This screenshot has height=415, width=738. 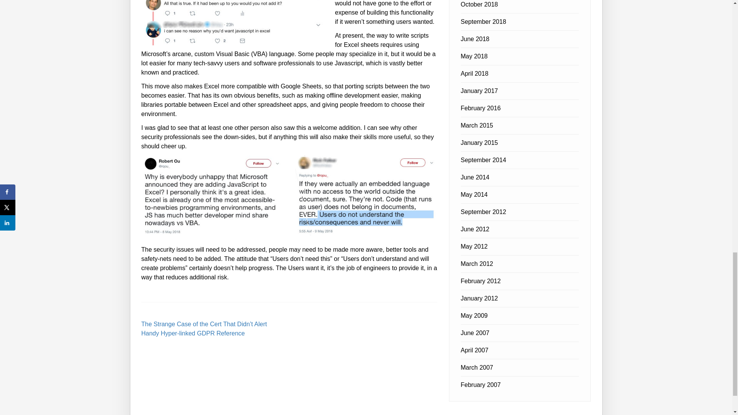 What do you see at coordinates (483, 22) in the screenshot?
I see `September 2018` at bounding box center [483, 22].